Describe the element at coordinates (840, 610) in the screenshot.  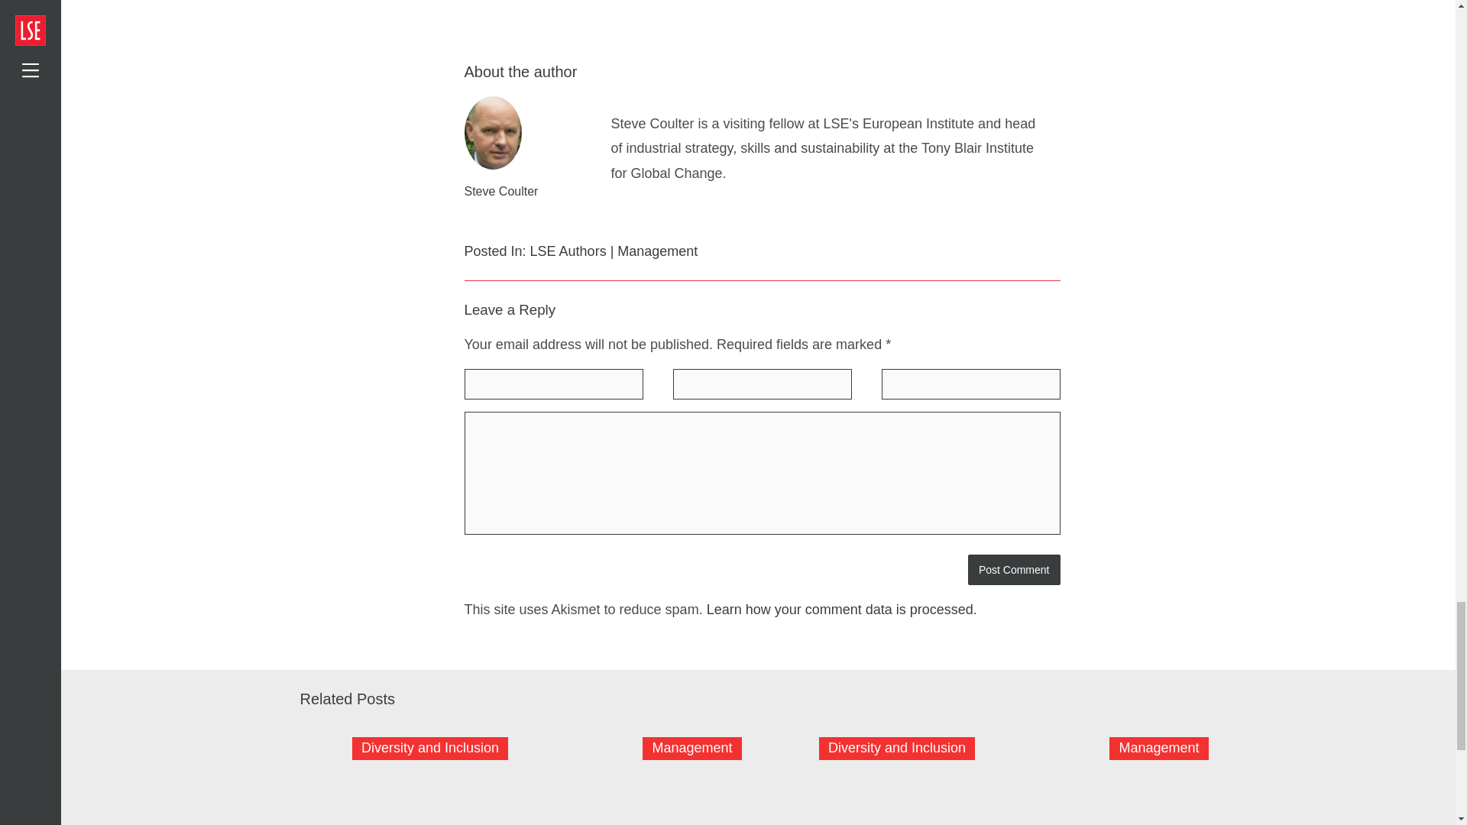
I see `Learn how your comment data is processed` at that location.